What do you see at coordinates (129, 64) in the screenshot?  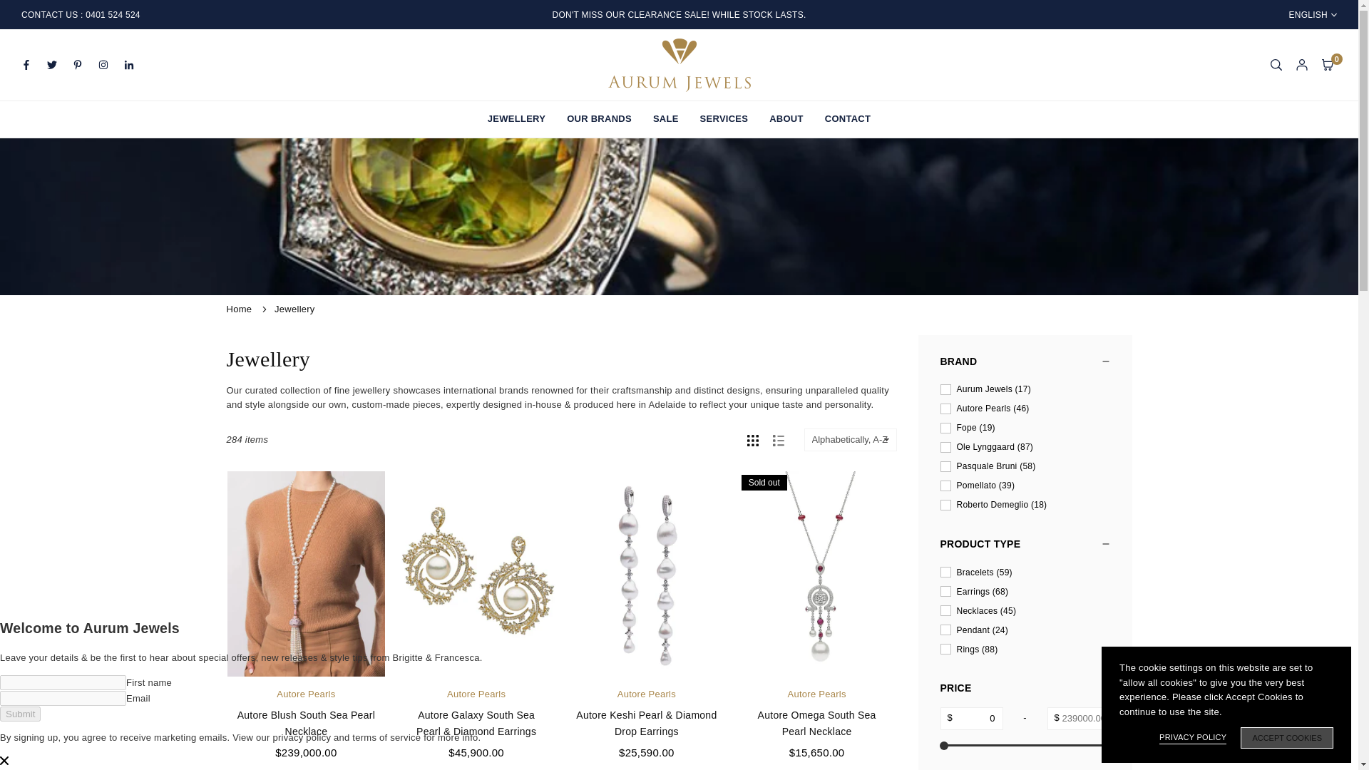 I see `Linkedin` at bounding box center [129, 64].